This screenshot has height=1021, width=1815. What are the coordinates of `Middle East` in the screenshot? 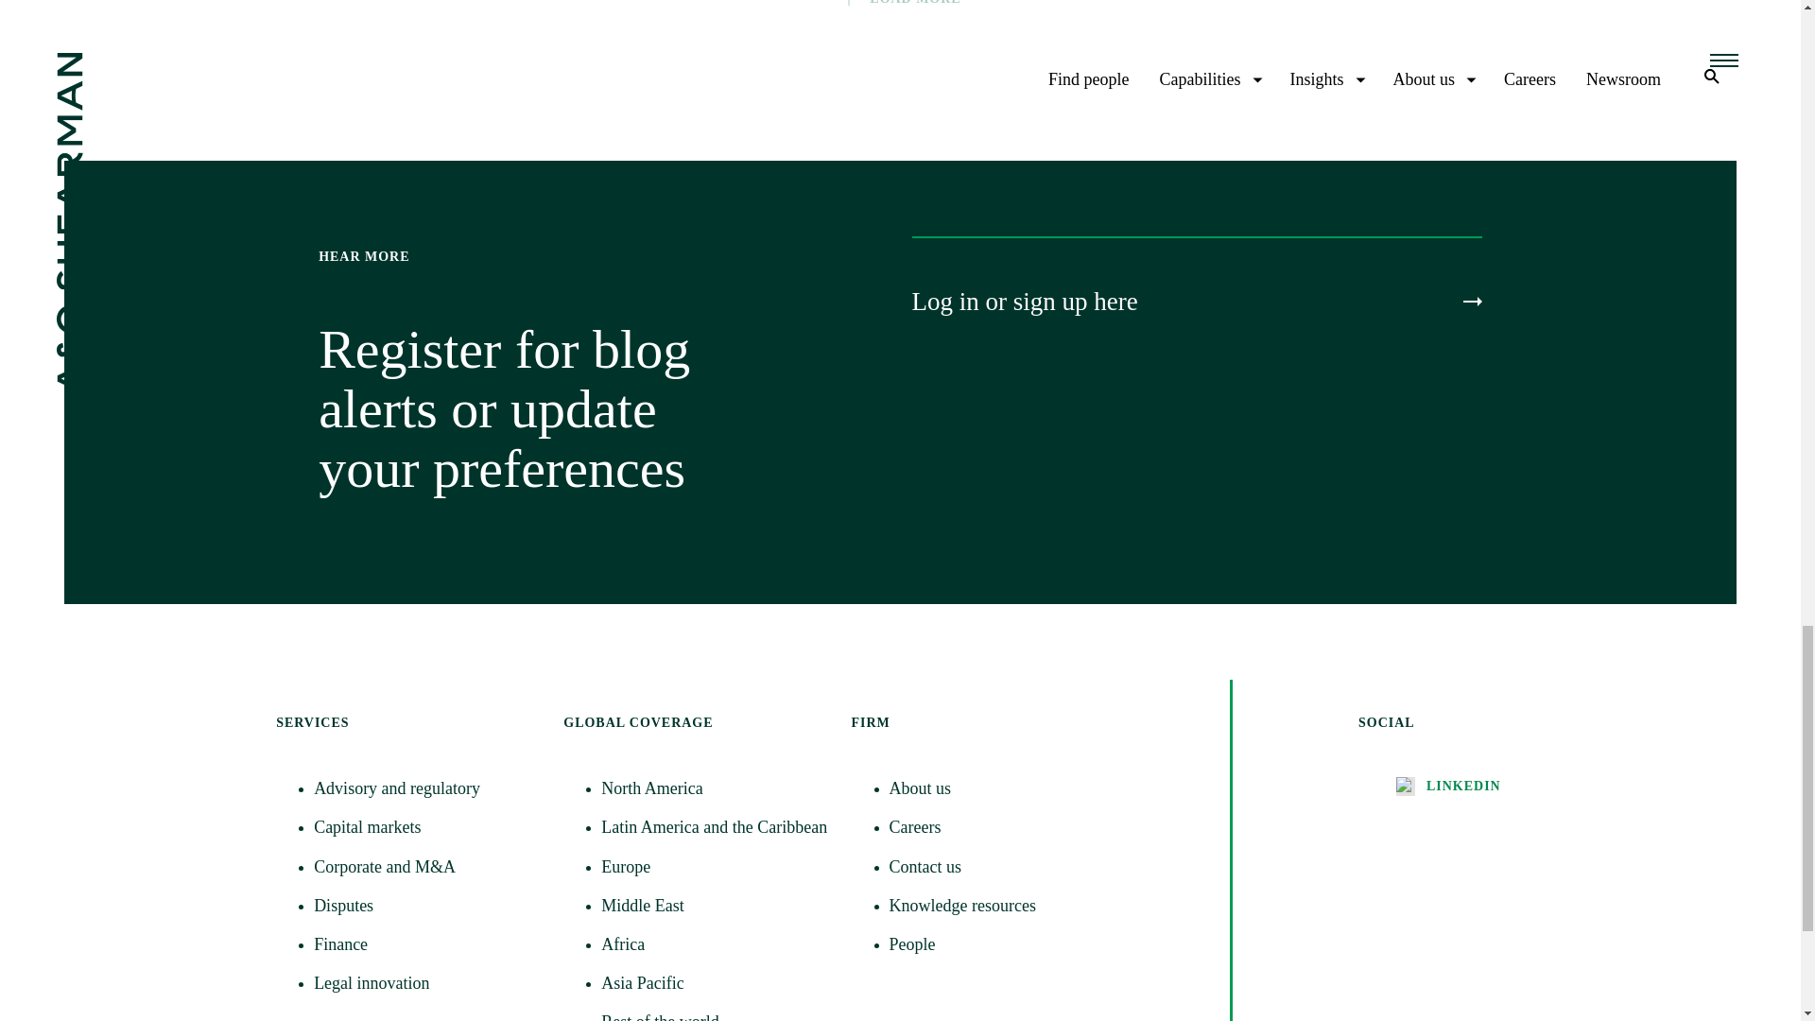 It's located at (714, 906).